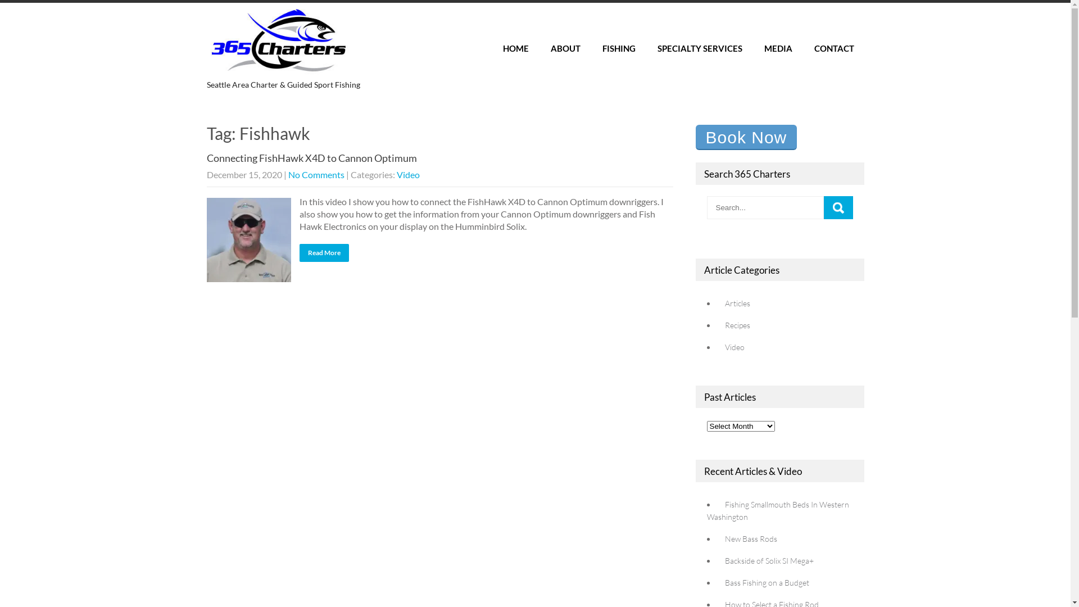 This screenshot has width=1079, height=607. I want to click on Connecting FishHawk X4D to Cannon Optimum, so click(312, 158).